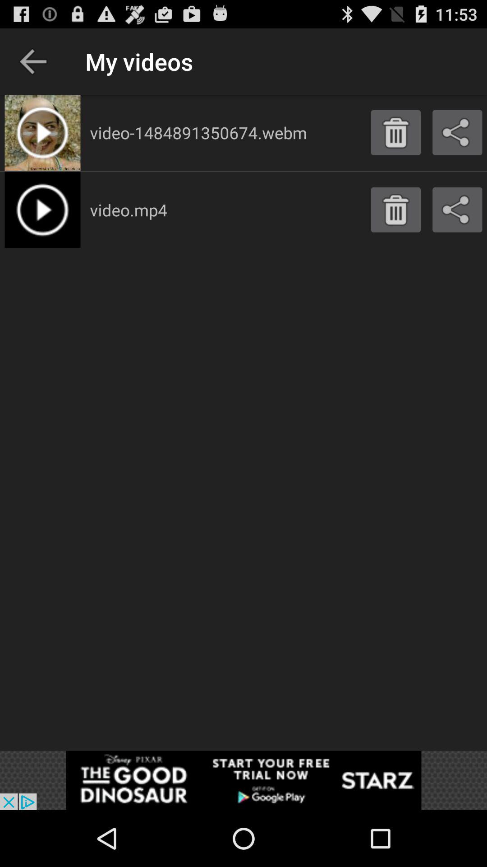 The image size is (487, 867). I want to click on go to advertisement, so click(243, 780).